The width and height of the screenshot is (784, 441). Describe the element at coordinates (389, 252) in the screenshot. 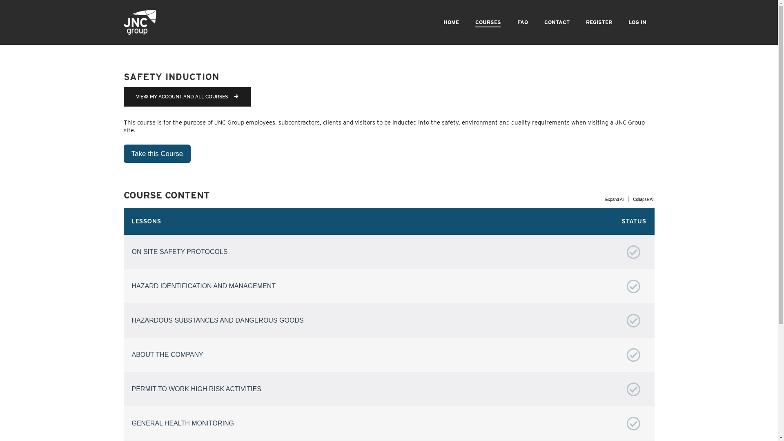

I see `ON SITE SAFETY PROTOCOLS` at that location.